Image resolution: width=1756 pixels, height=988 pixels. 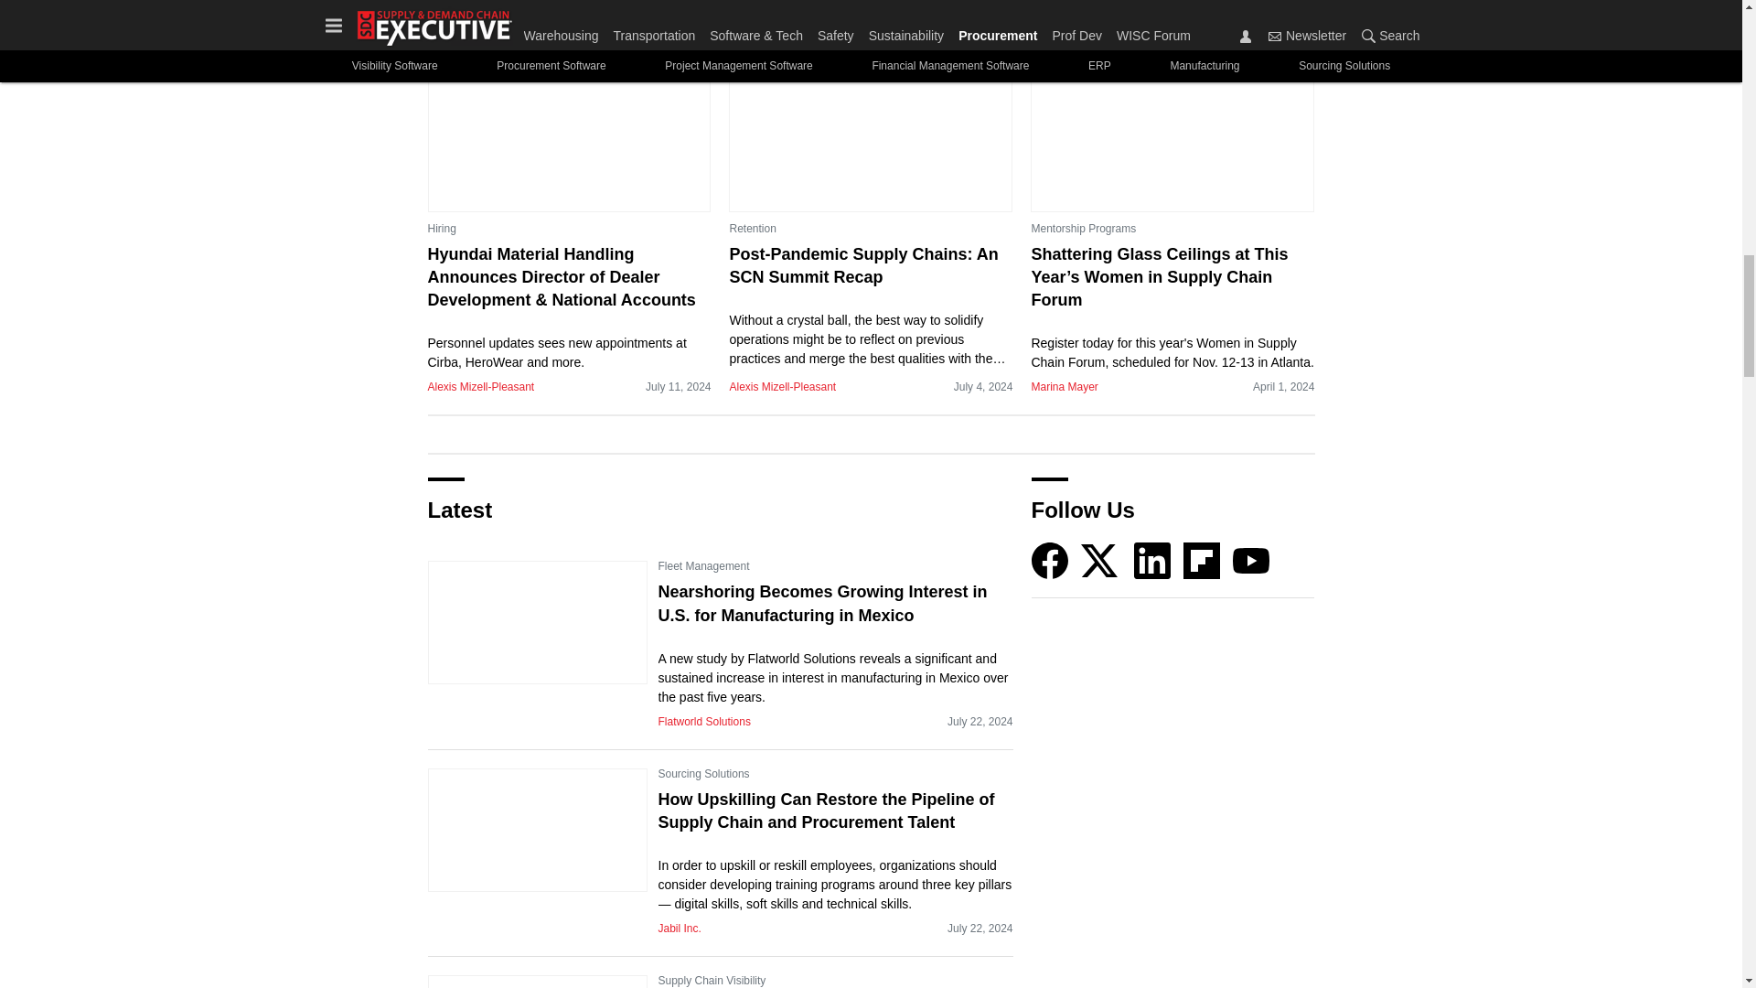 What do you see at coordinates (1251, 560) in the screenshot?
I see `YouTube icon` at bounding box center [1251, 560].